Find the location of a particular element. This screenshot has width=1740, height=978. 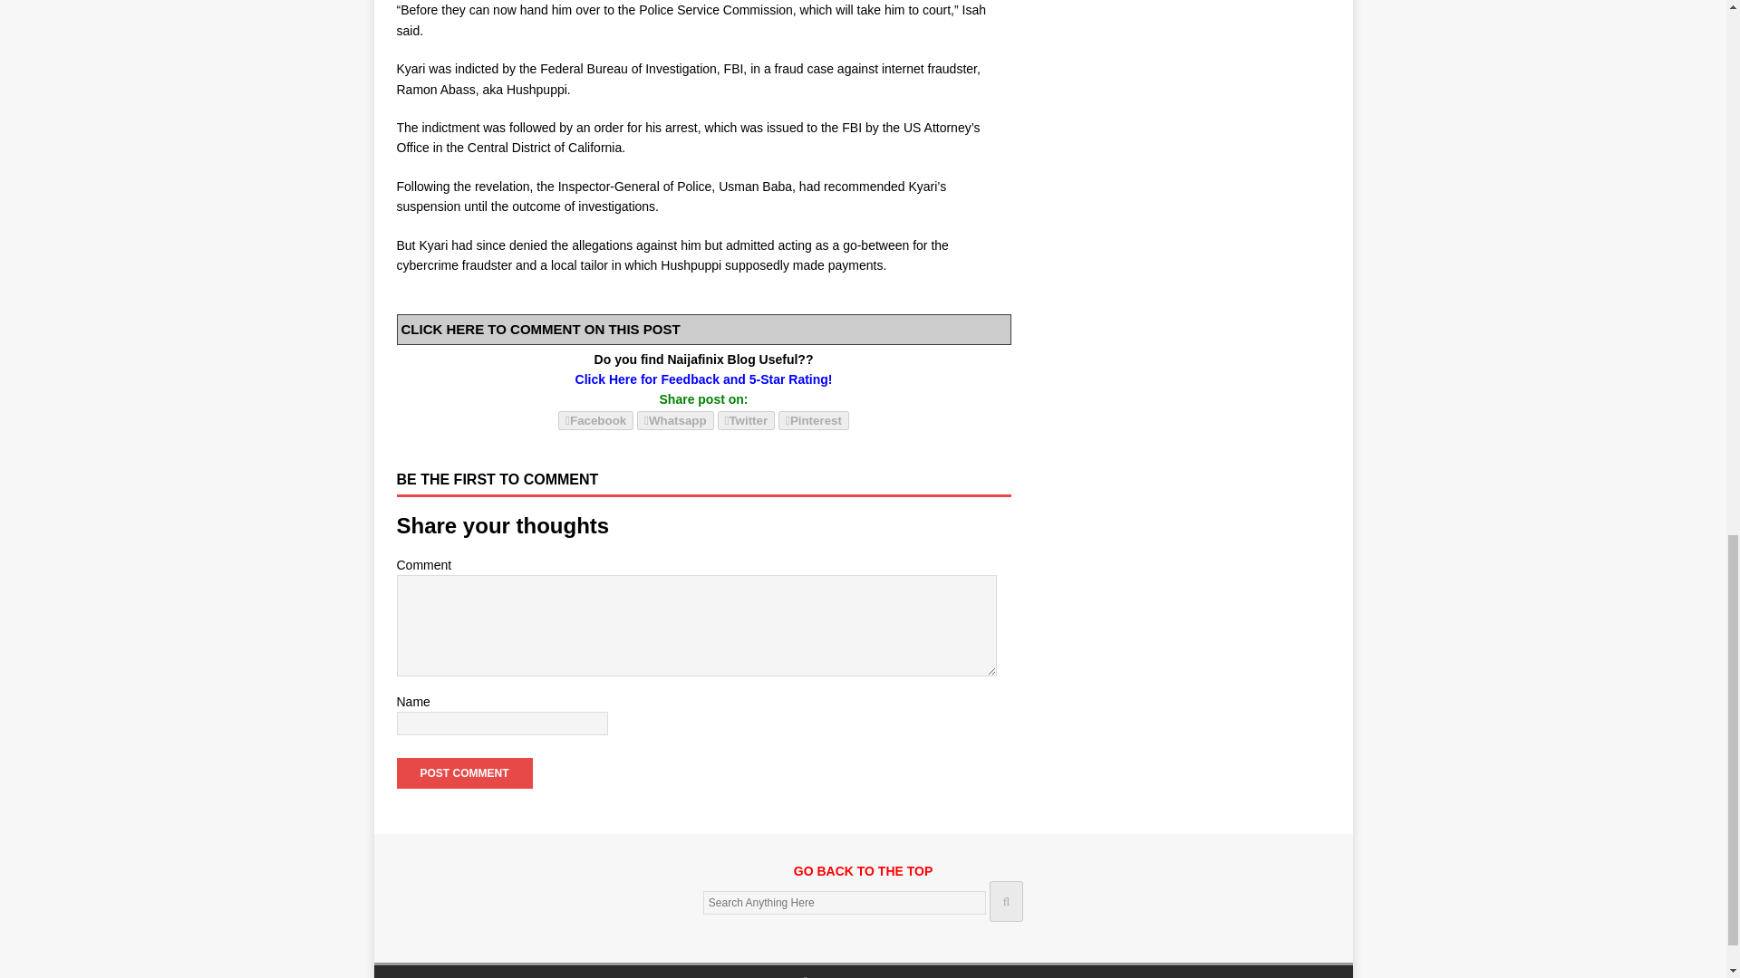

CLICK HERE TO COMMENT ON THIS POST is located at coordinates (540, 329).